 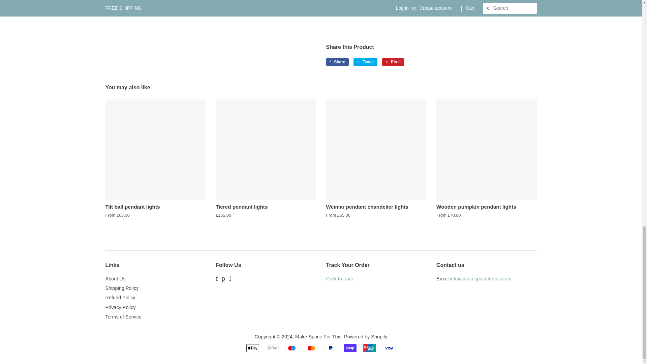 I want to click on Tweet on Twitter, so click(x=365, y=62).